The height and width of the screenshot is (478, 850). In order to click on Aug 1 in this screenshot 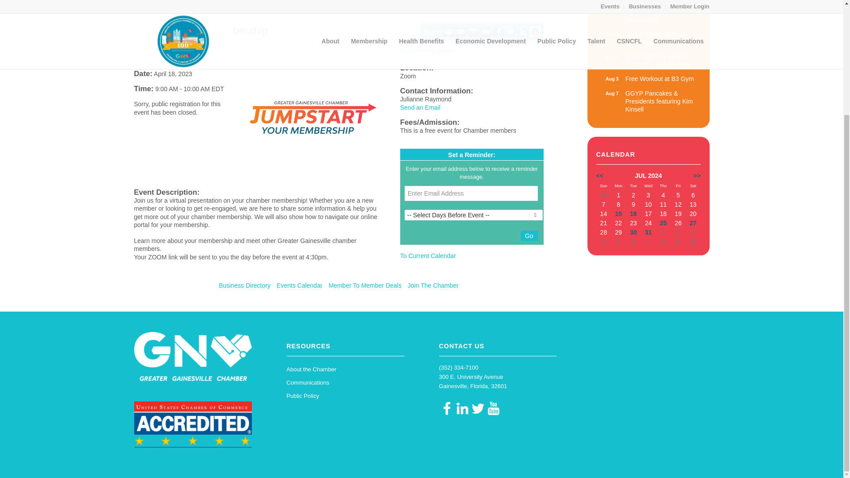, I will do `click(612, 93)`.